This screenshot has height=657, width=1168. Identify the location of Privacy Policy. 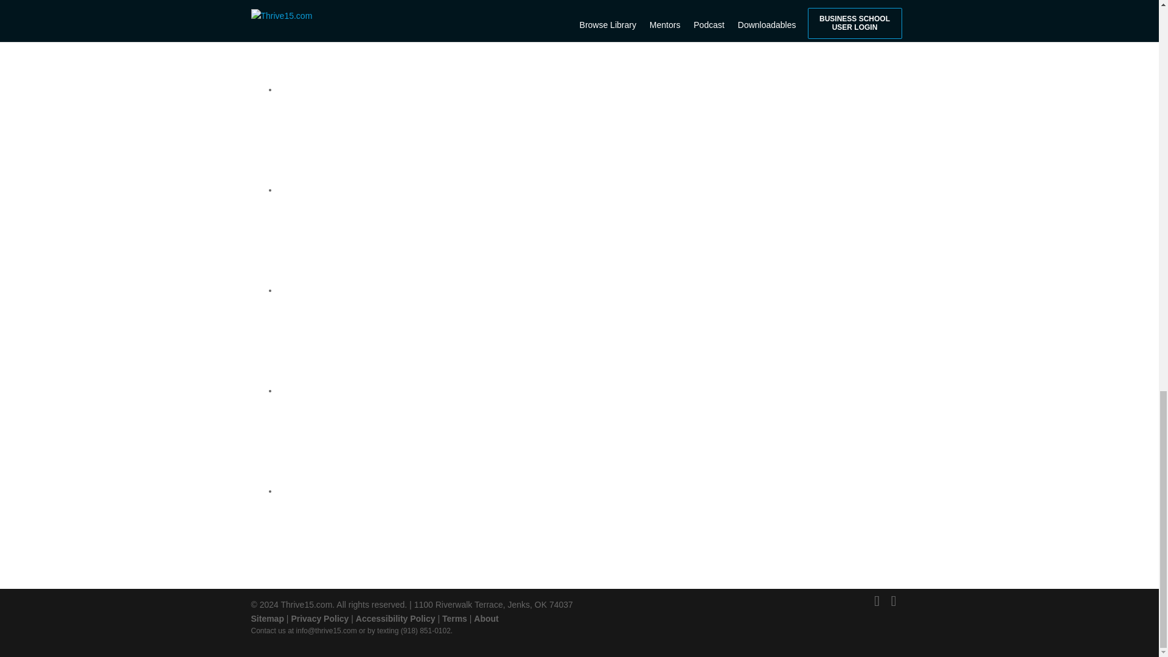
(319, 618).